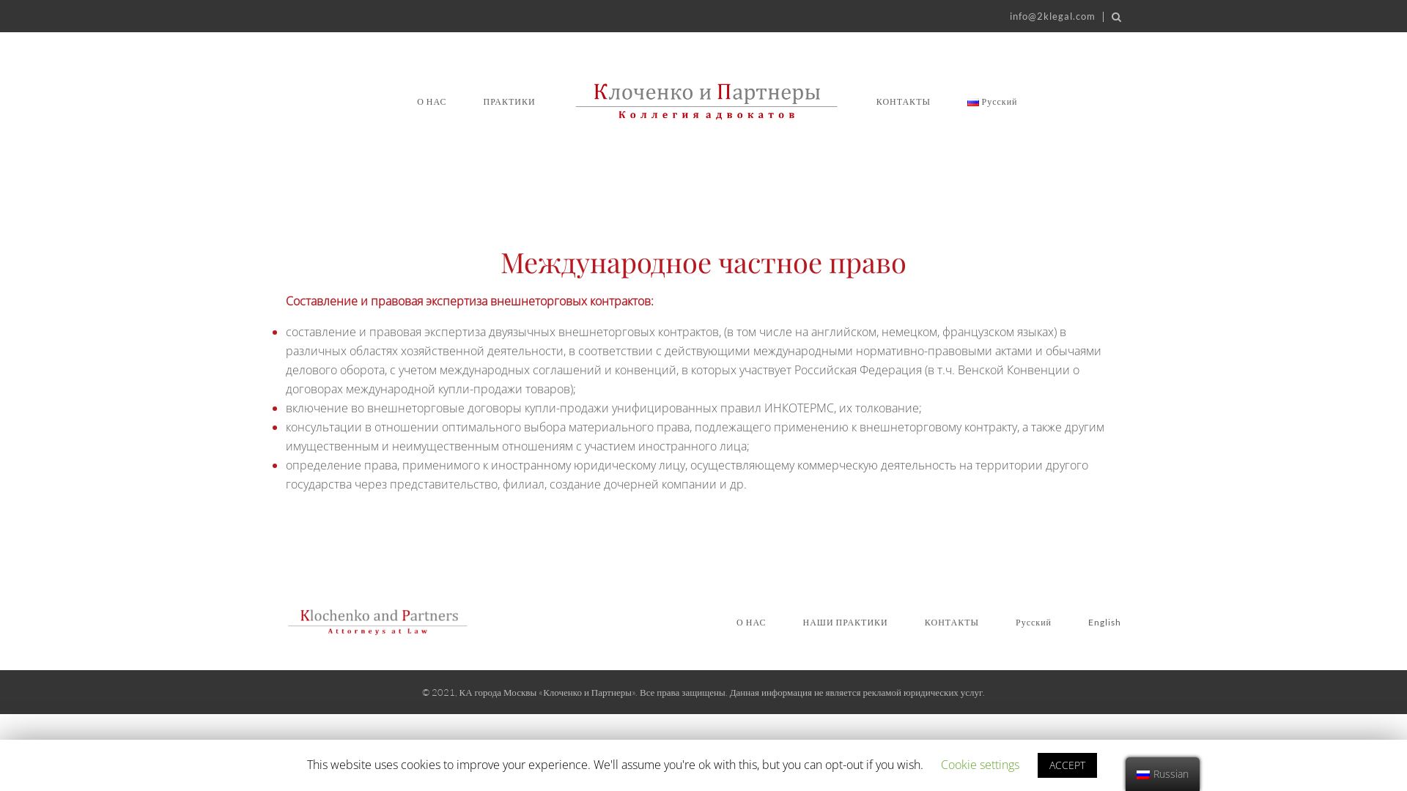 This screenshot has height=791, width=1407. I want to click on Cookie settings, so click(981, 765).